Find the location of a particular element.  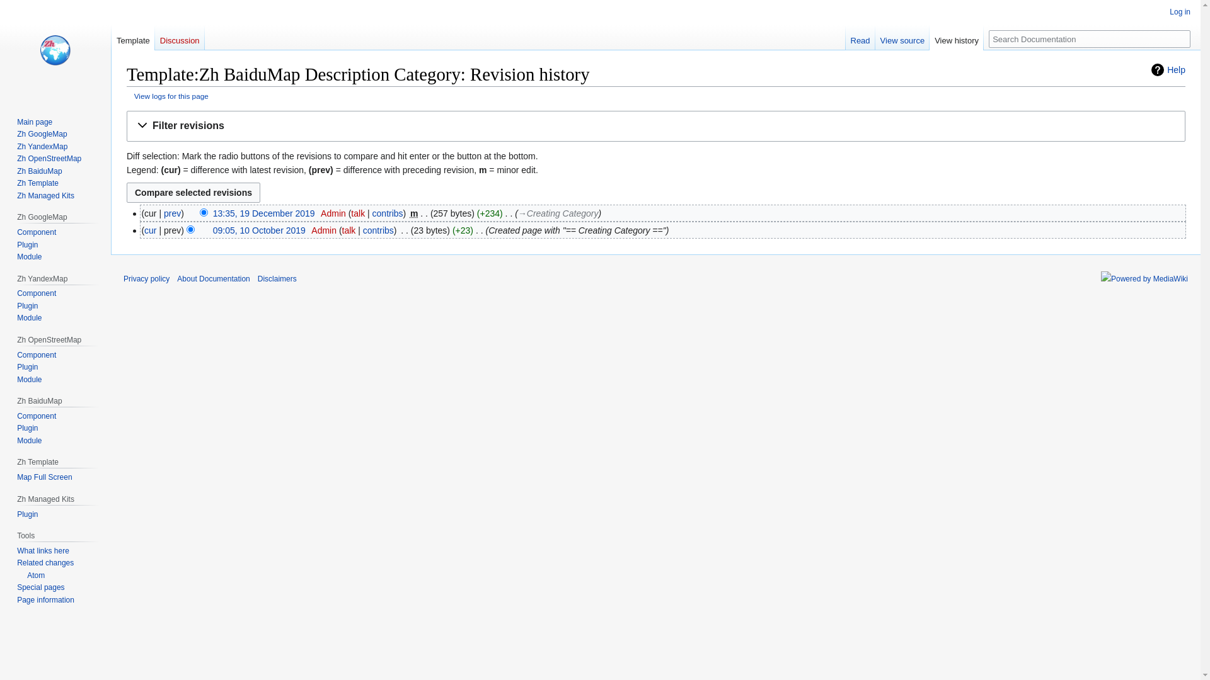

Module is located at coordinates (29, 318).